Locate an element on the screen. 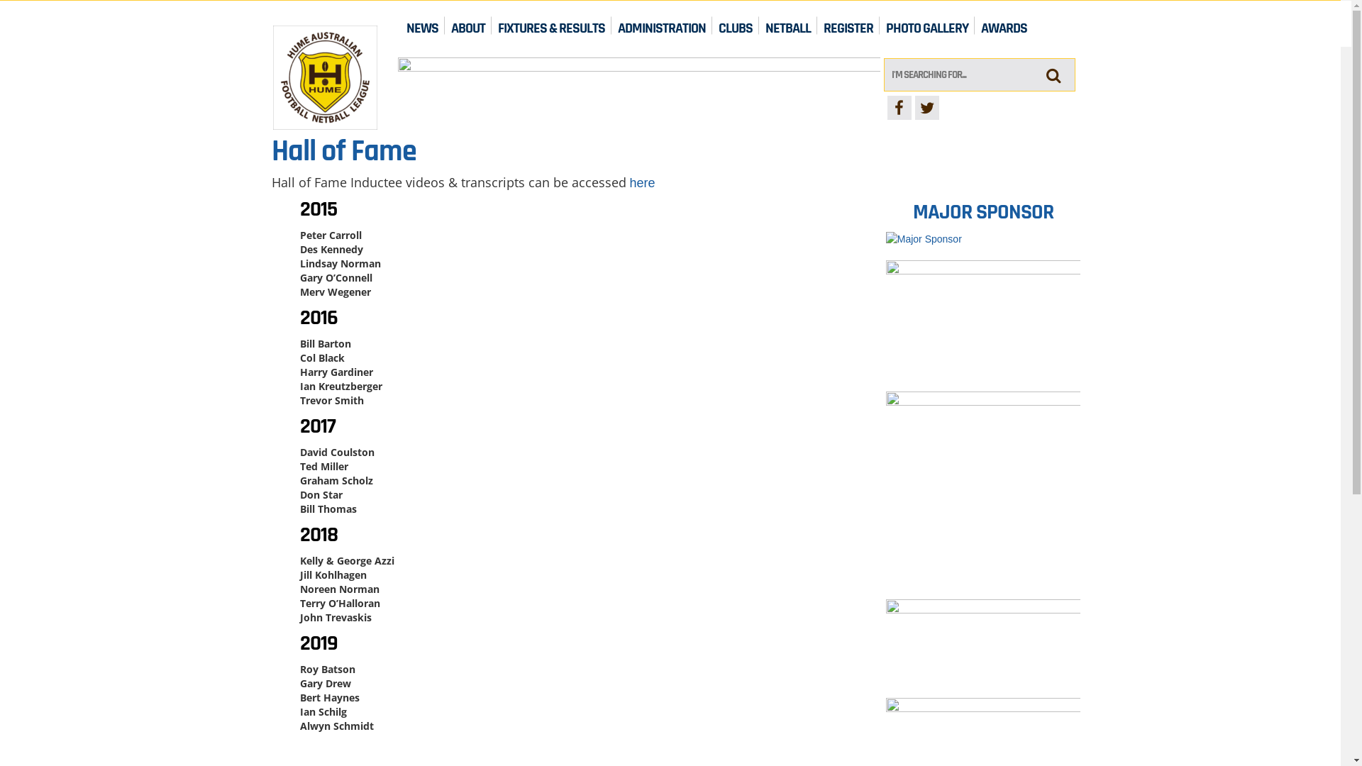  f is located at coordinates (899, 108).